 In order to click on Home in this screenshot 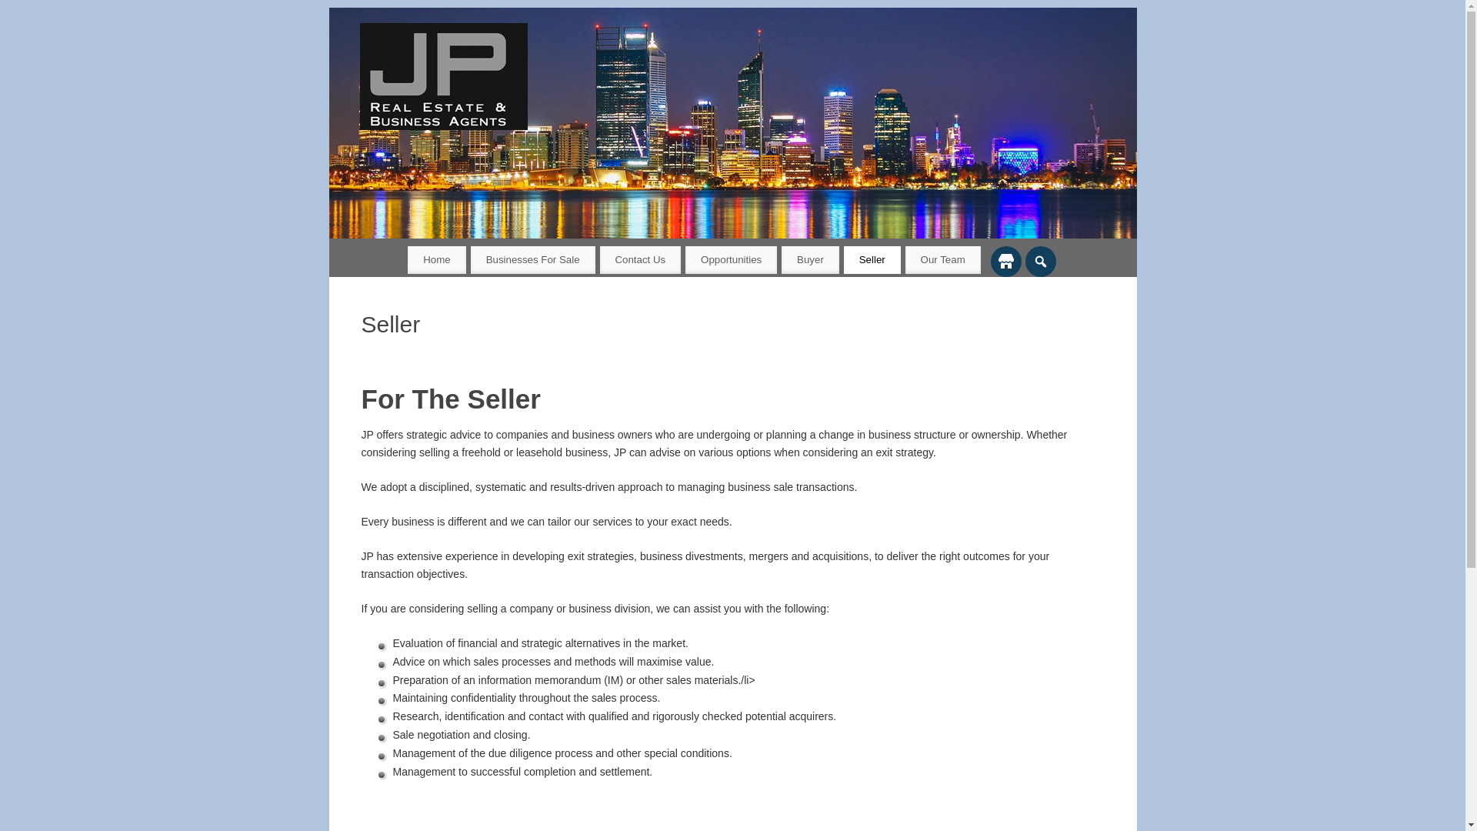, I will do `click(437, 260)`.